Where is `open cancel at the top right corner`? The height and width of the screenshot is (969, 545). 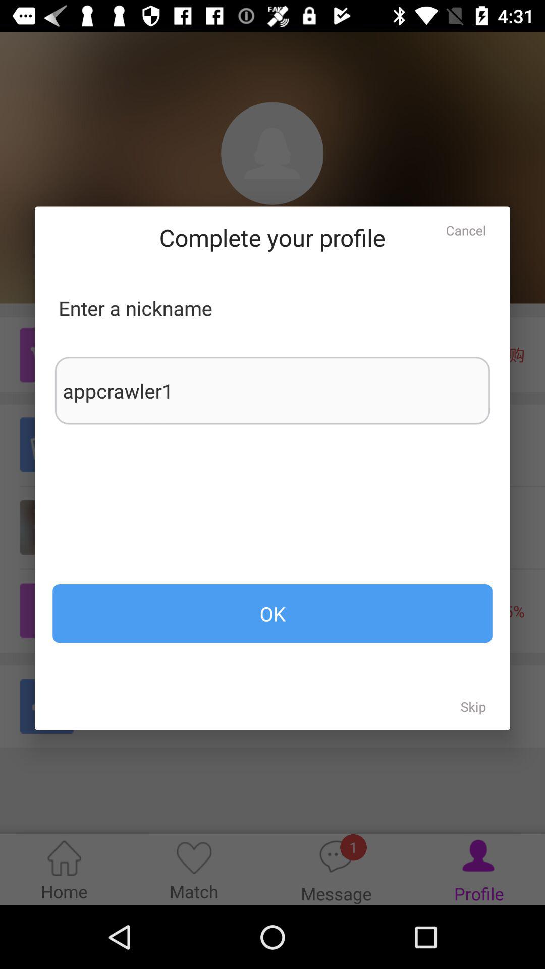 open cancel at the top right corner is located at coordinates (466, 230).